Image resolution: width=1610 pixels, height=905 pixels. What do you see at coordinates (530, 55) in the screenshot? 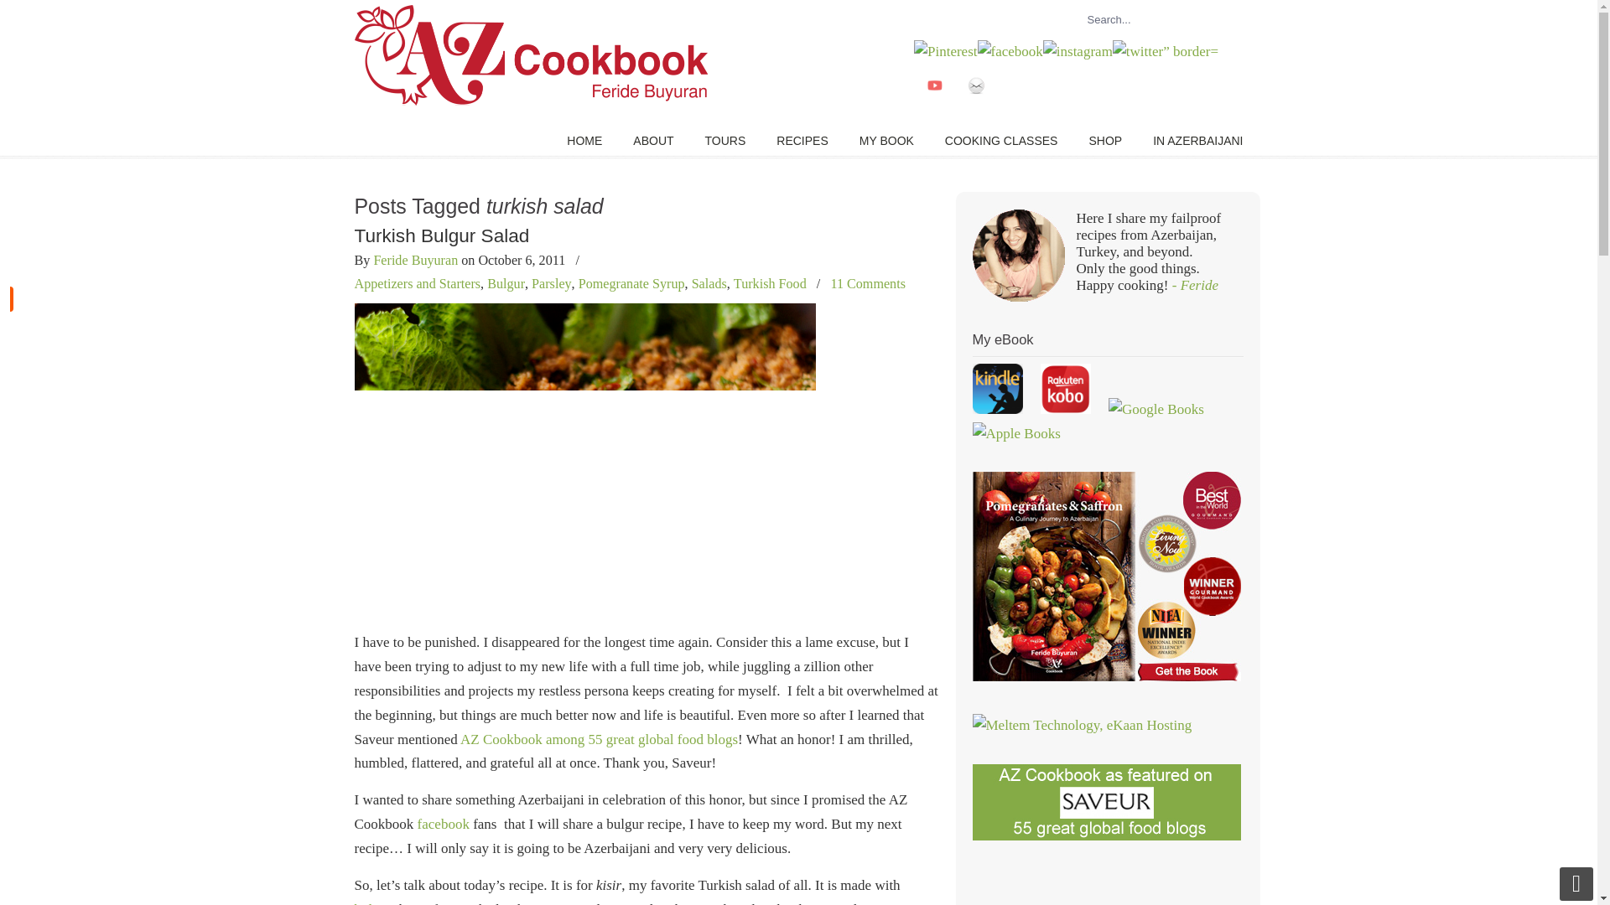
I see `AZ Cookbook` at bounding box center [530, 55].